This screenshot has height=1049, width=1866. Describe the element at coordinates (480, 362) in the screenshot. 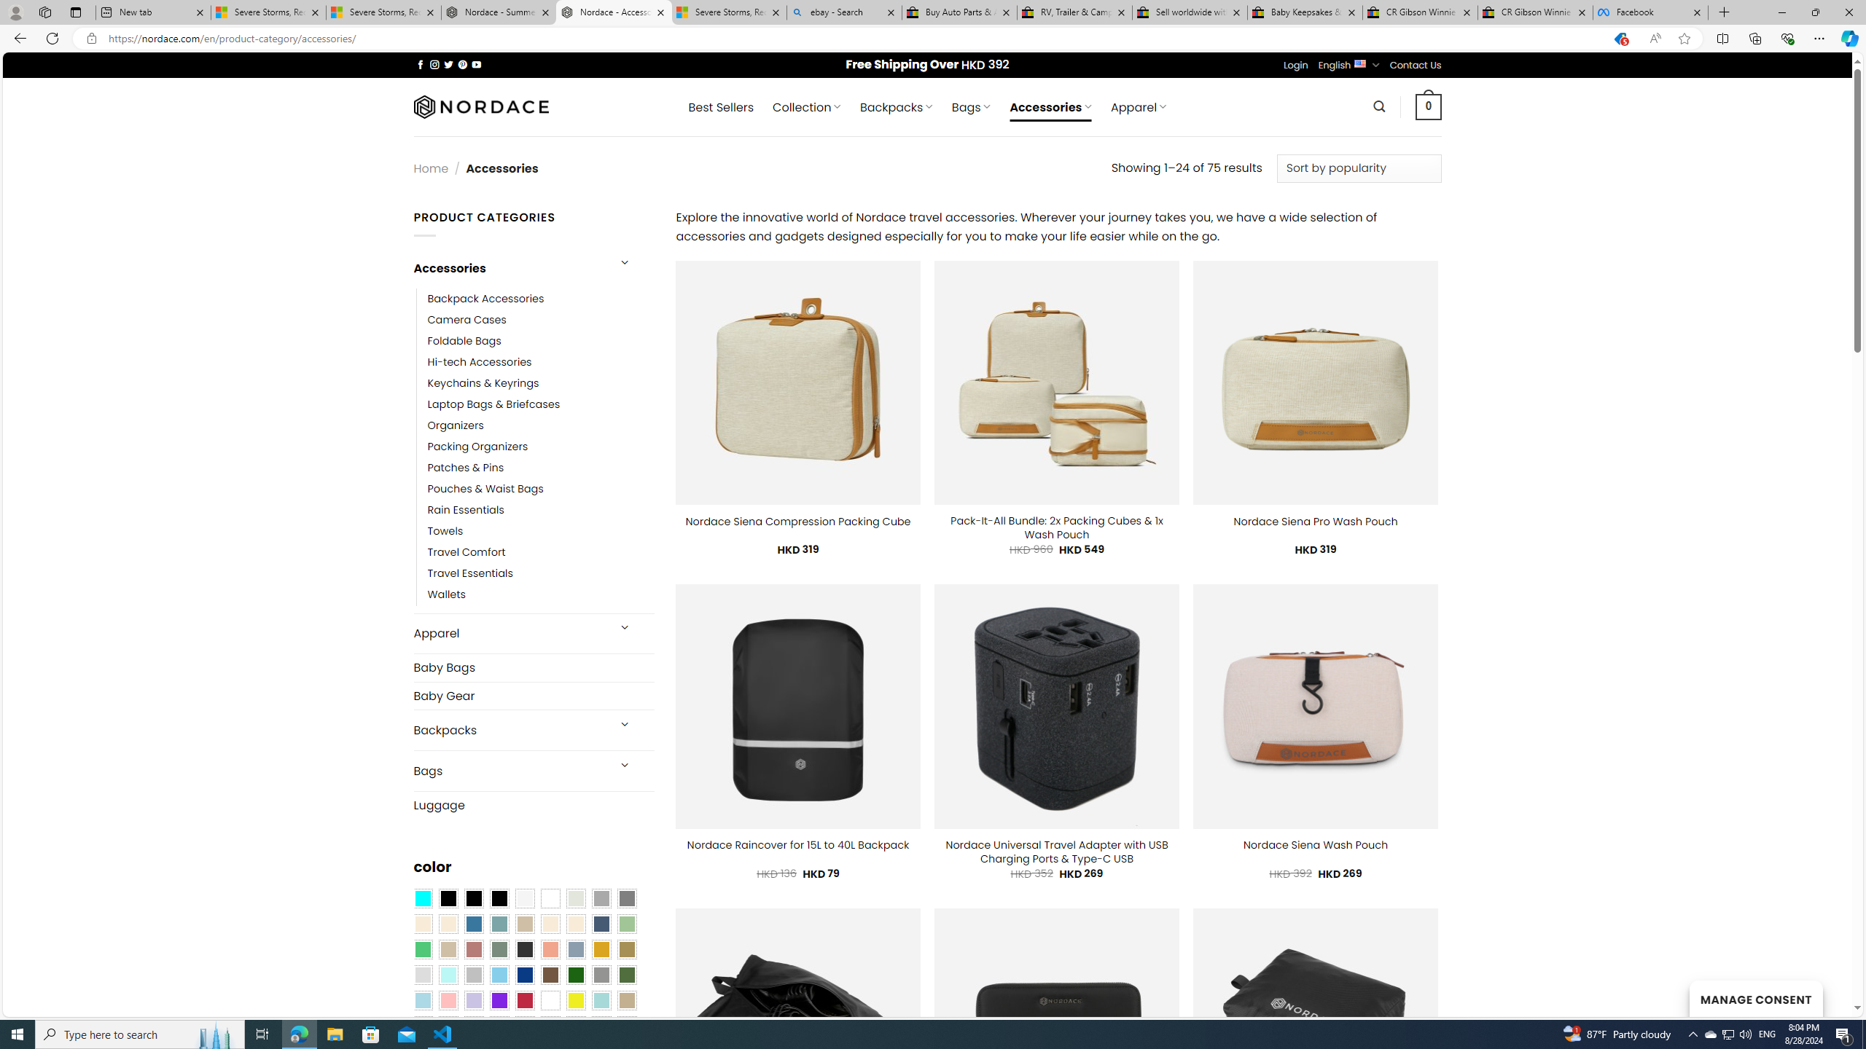

I see `Hi-tech Accessories` at that location.